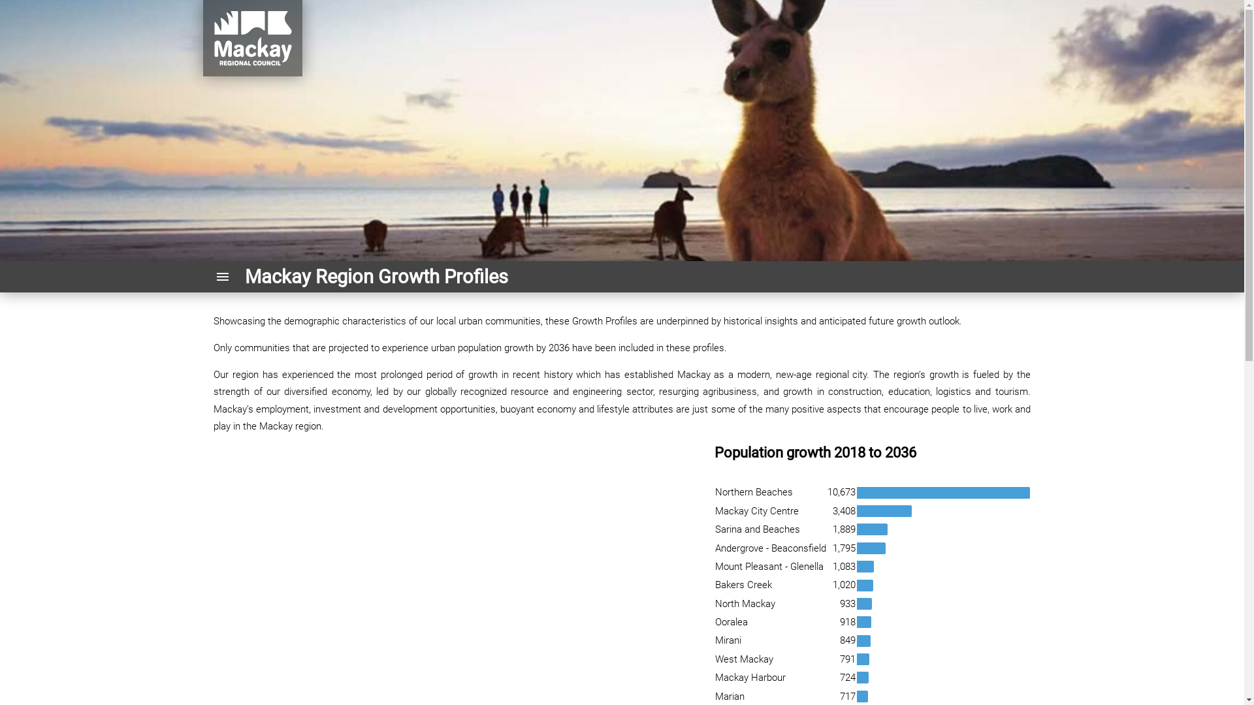  I want to click on West Mackay, so click(745, 659).